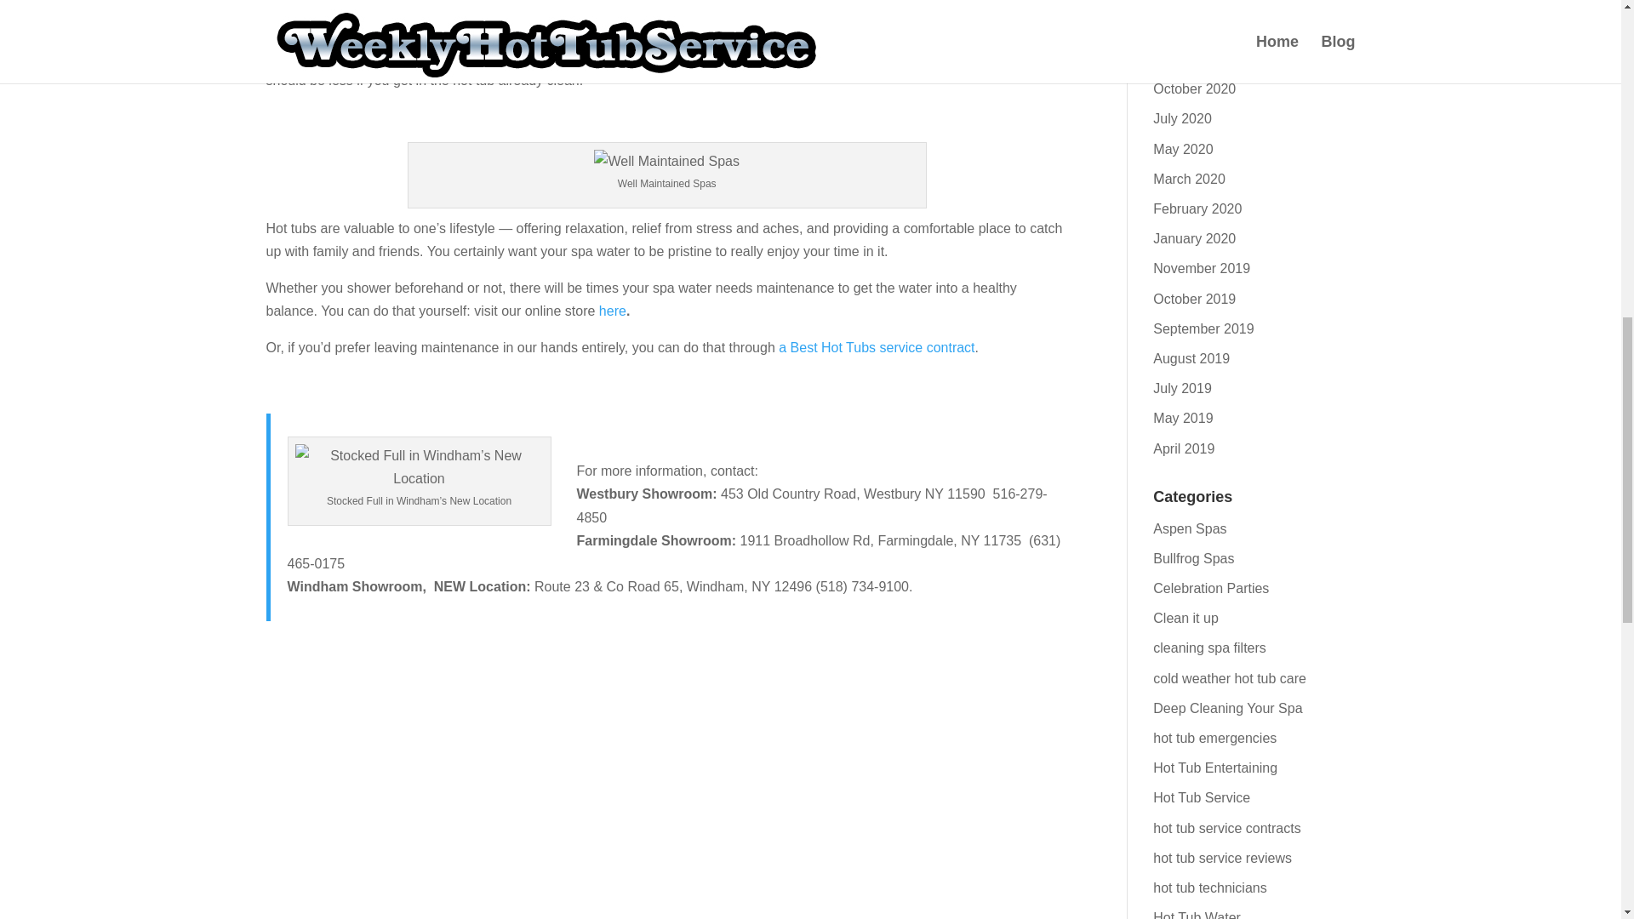 The image size is (1634, 919). Describe the element at coordinates (1183, 3) in the screenshot. I see `May 2021` at that location.